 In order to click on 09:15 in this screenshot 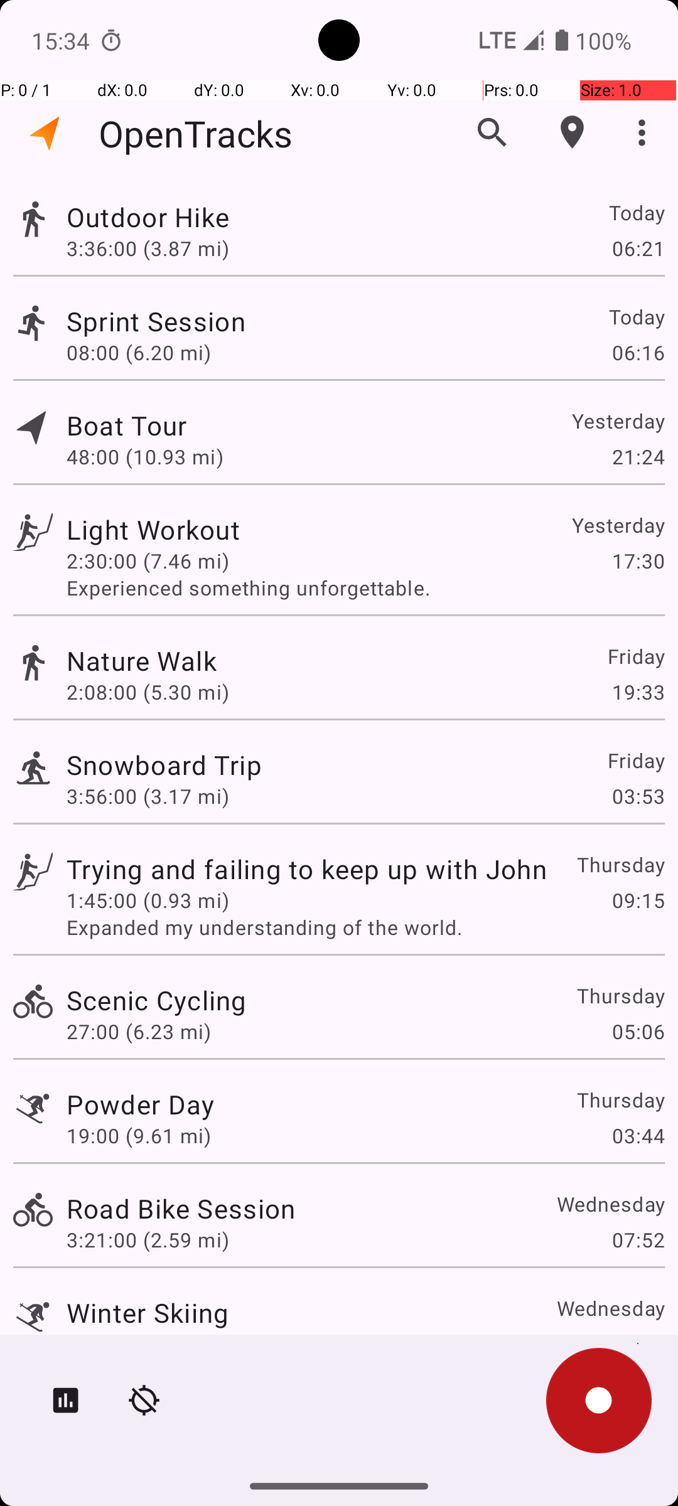, I will do `click(638, 900)`.